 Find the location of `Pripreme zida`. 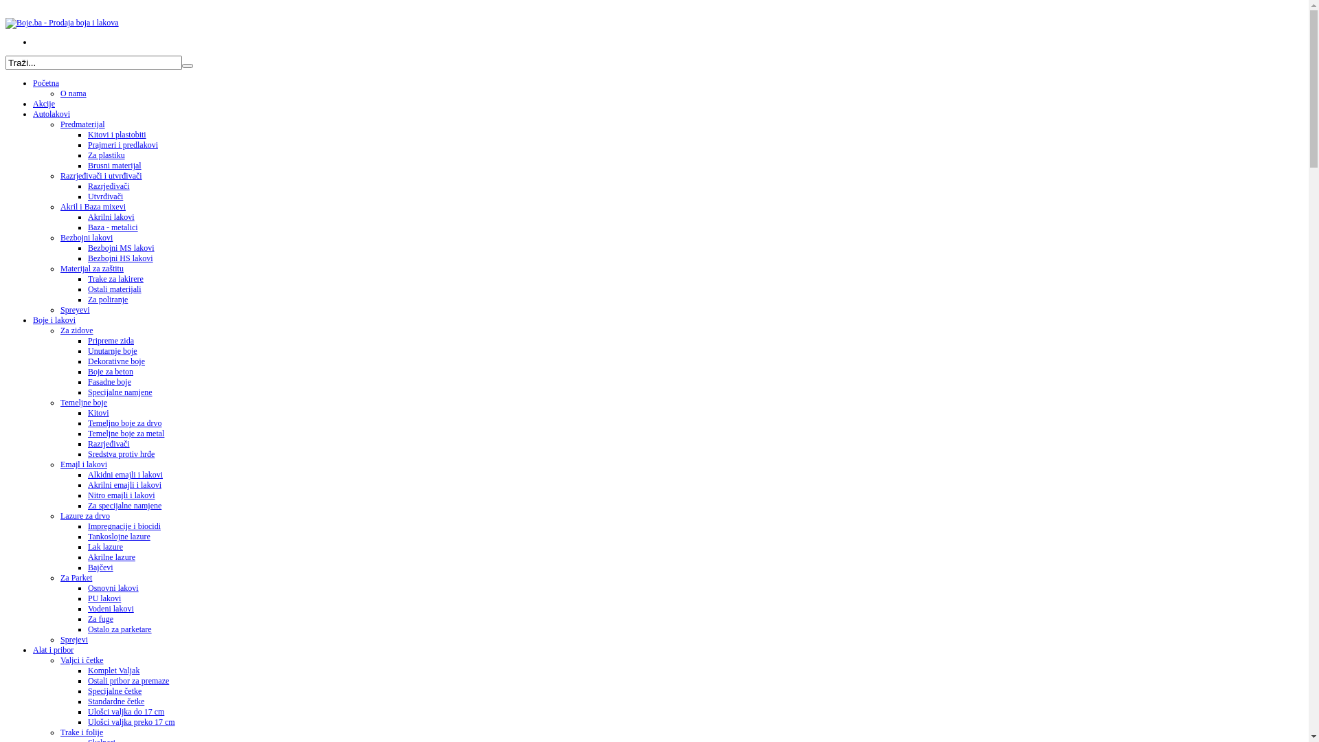

Pripreme zida is located at coordinates (111, 341).